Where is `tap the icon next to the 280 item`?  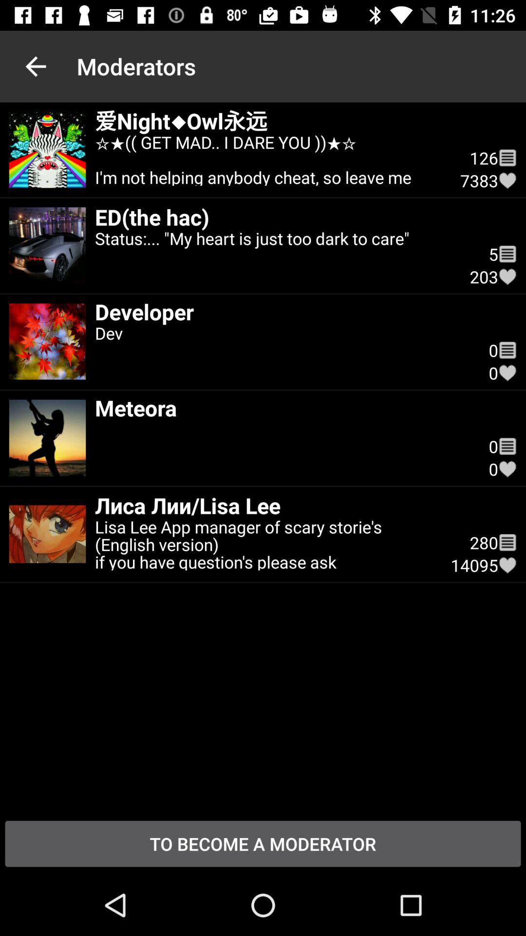
tap the icon next to the 280 item is located at coordinates (507, 542).